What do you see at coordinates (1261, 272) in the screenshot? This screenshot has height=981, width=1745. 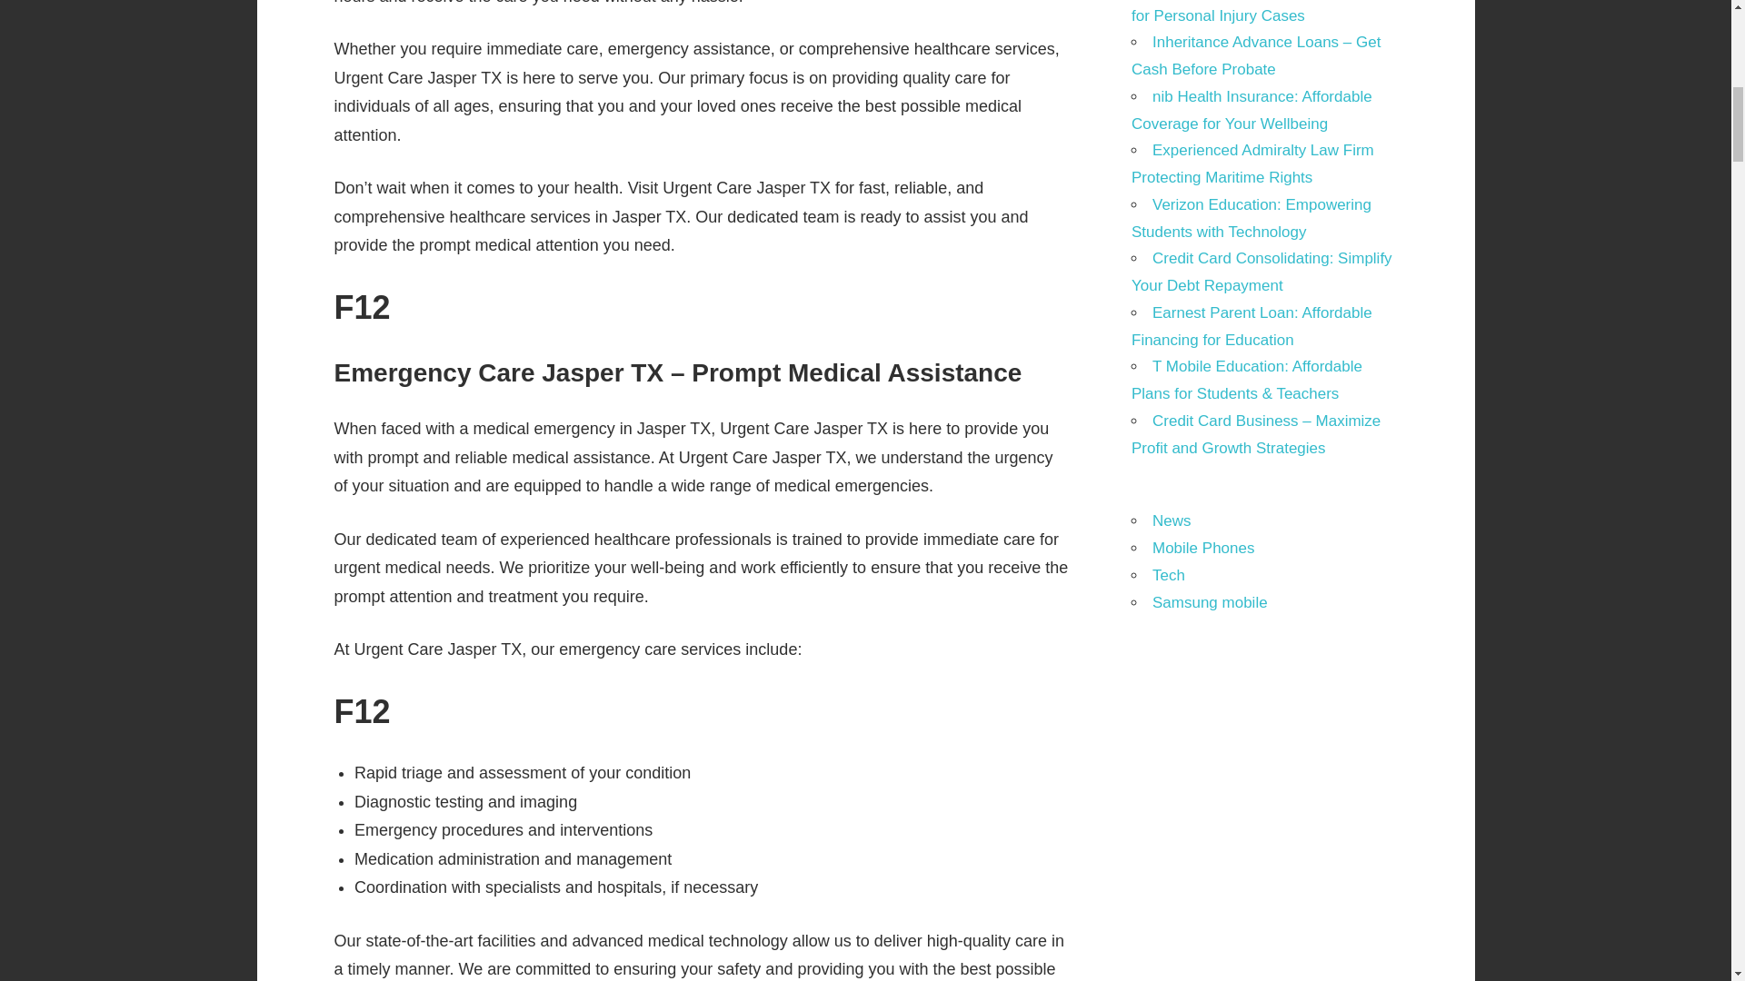 I see `Credit Card Consolidating: Simplify Your Debt Repayment` at bounding box center [1261, 272].